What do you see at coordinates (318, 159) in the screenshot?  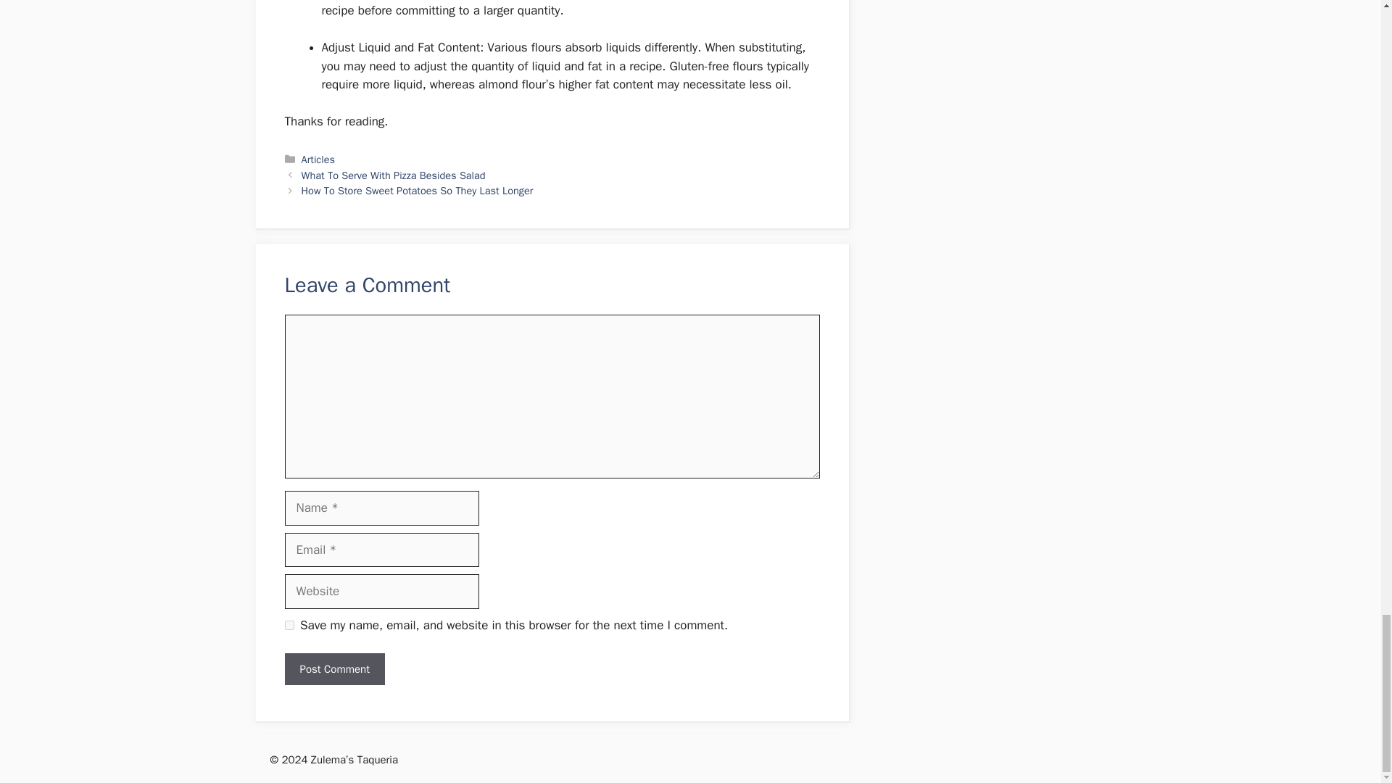 I see `Articles` at bounding box center [318, 159].